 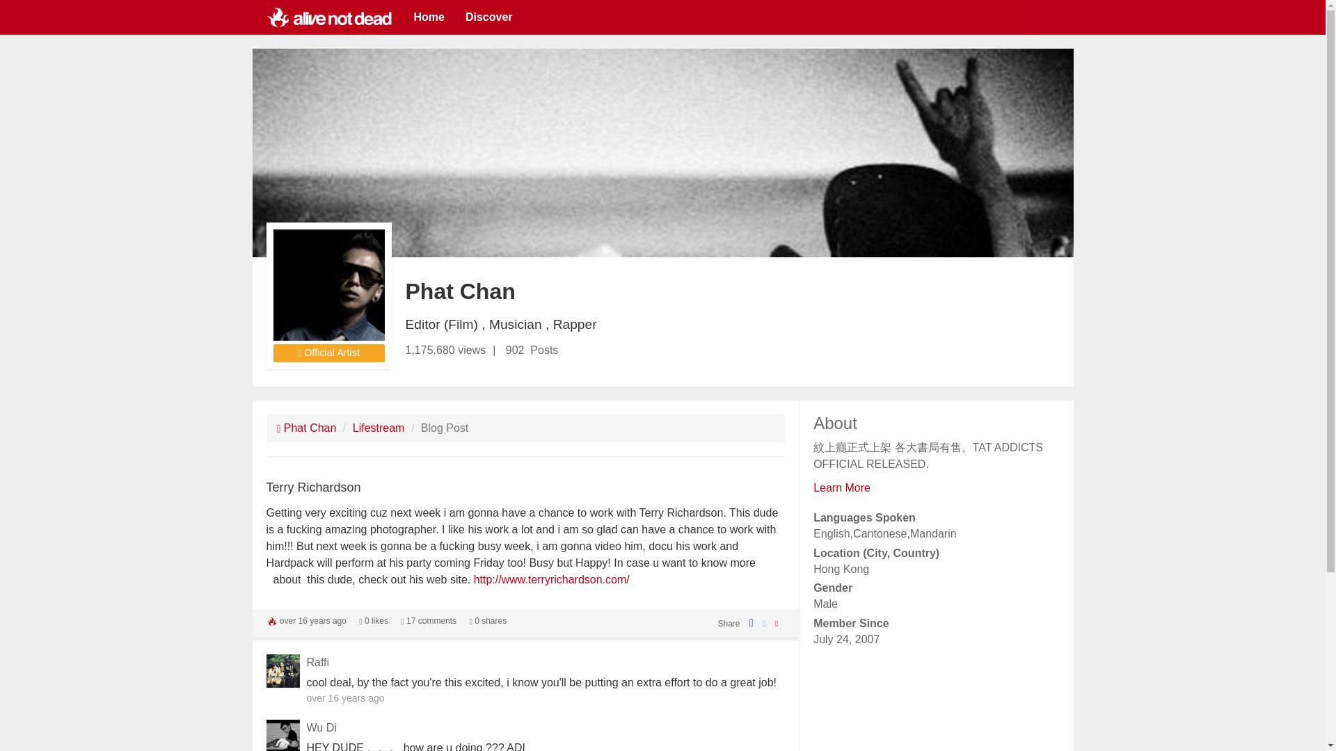 I want to click on Lifestream, so click(x=379, y=428).